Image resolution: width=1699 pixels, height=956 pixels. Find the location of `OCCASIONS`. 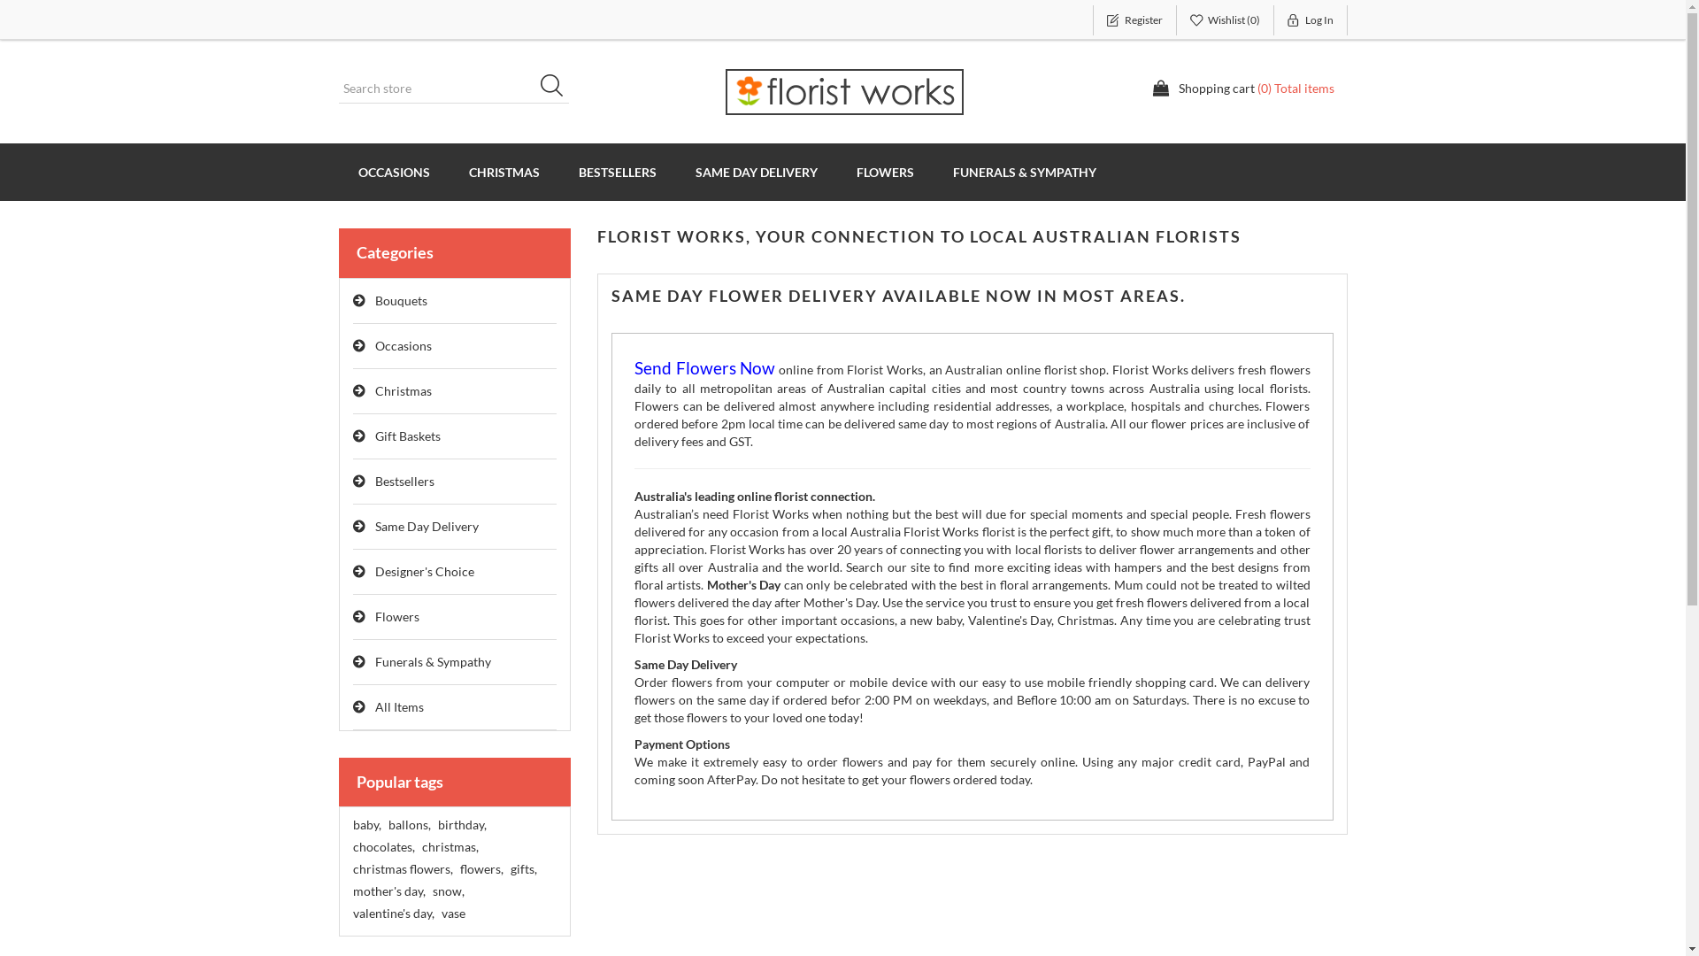

OCCASIONS is located at coordinates (393, 172).